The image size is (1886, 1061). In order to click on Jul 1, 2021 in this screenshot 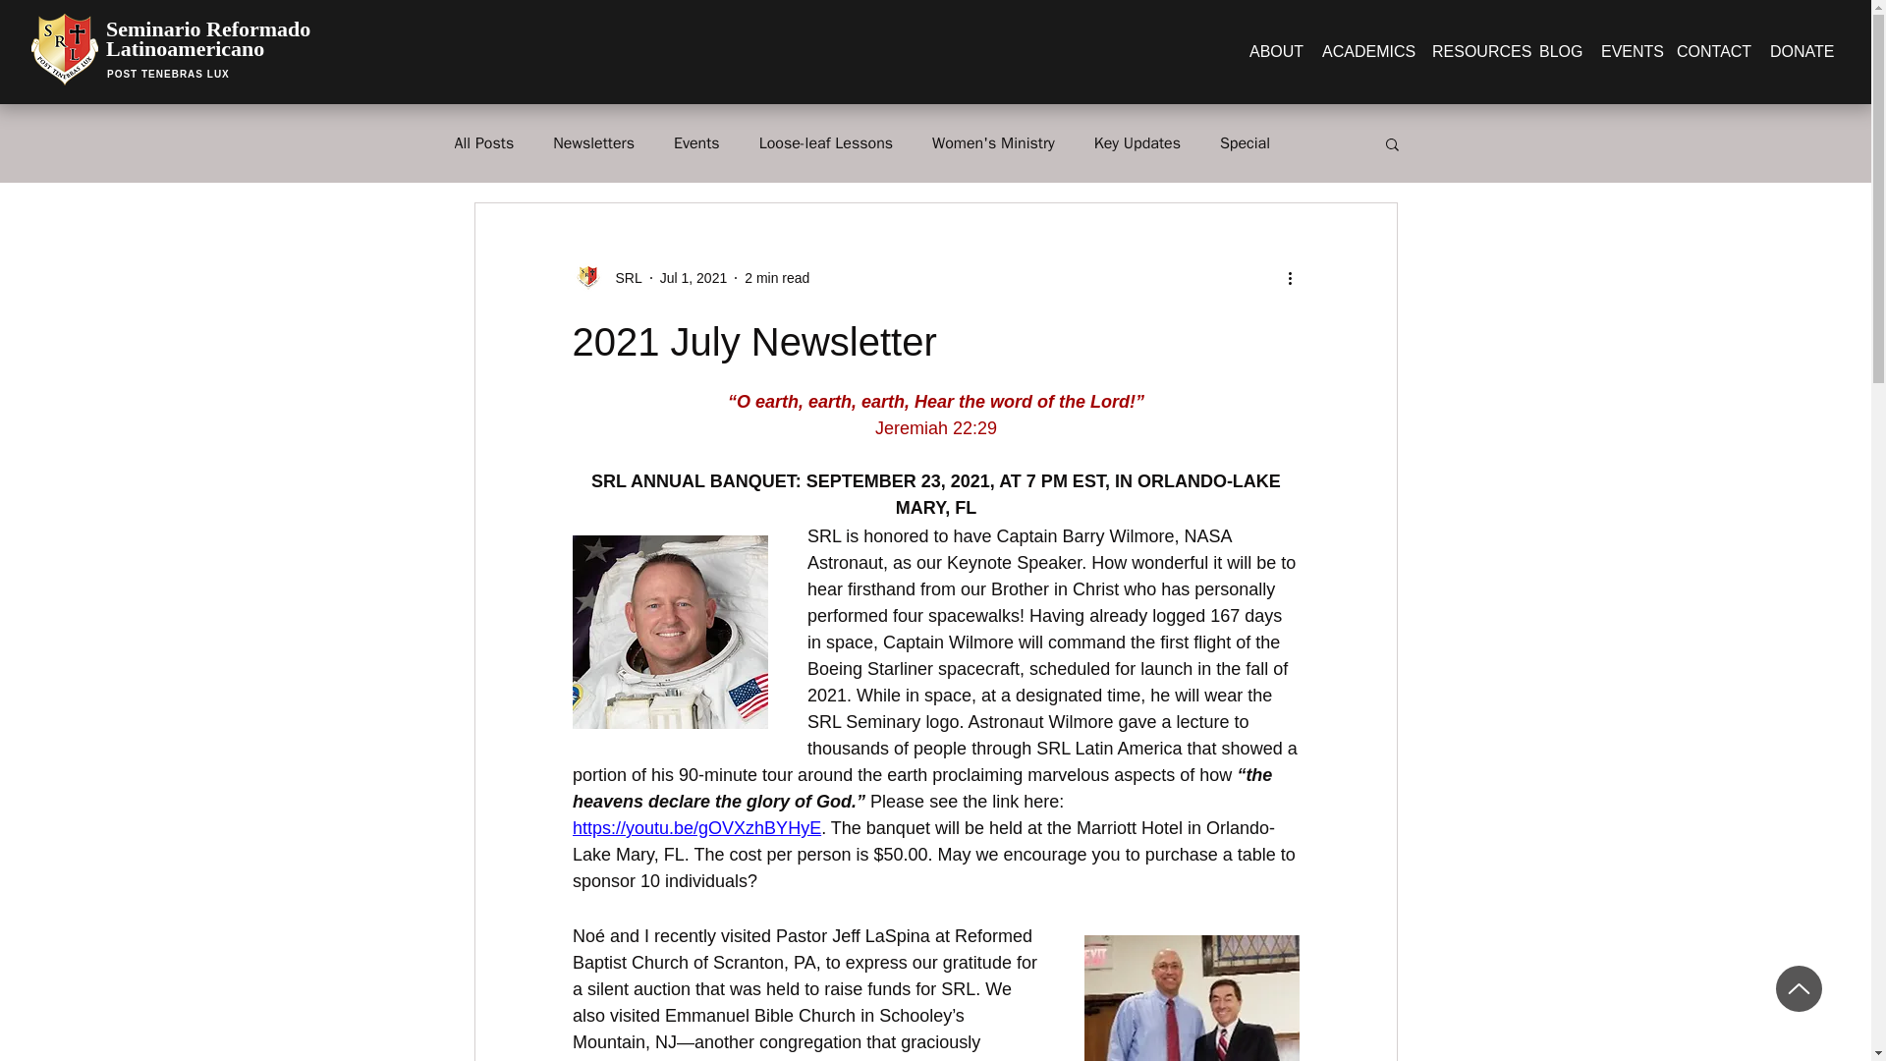, I will do `click(693, 277)`.